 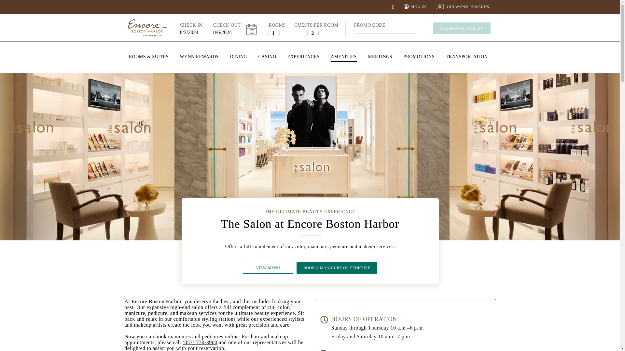 What do you see at coordinates (462, 28) in the screenshot?
I see `CHECK AVAILABILITY` at bounding box center [462, 28].